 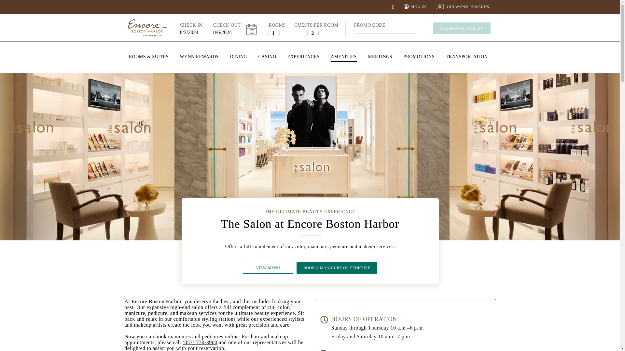 What do you see at coordinates (462, 28) in the screenshot?
I see `CHECK AVAILABILITY` at bounding box center [462, 28].